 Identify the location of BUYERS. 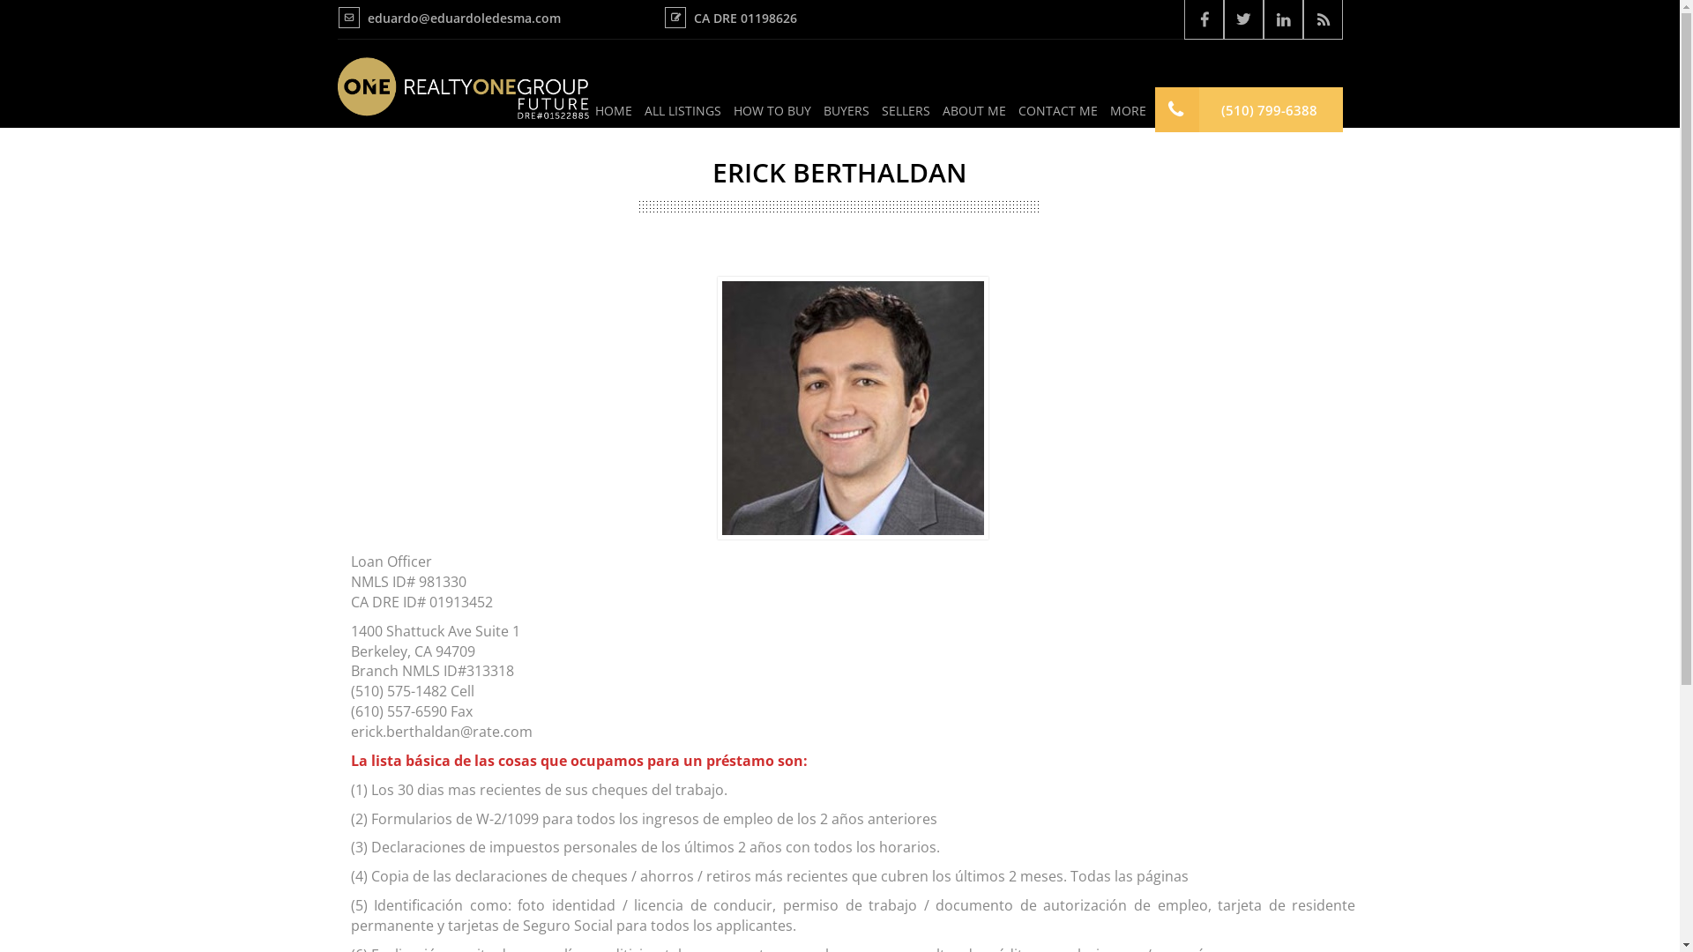
(846, 109).